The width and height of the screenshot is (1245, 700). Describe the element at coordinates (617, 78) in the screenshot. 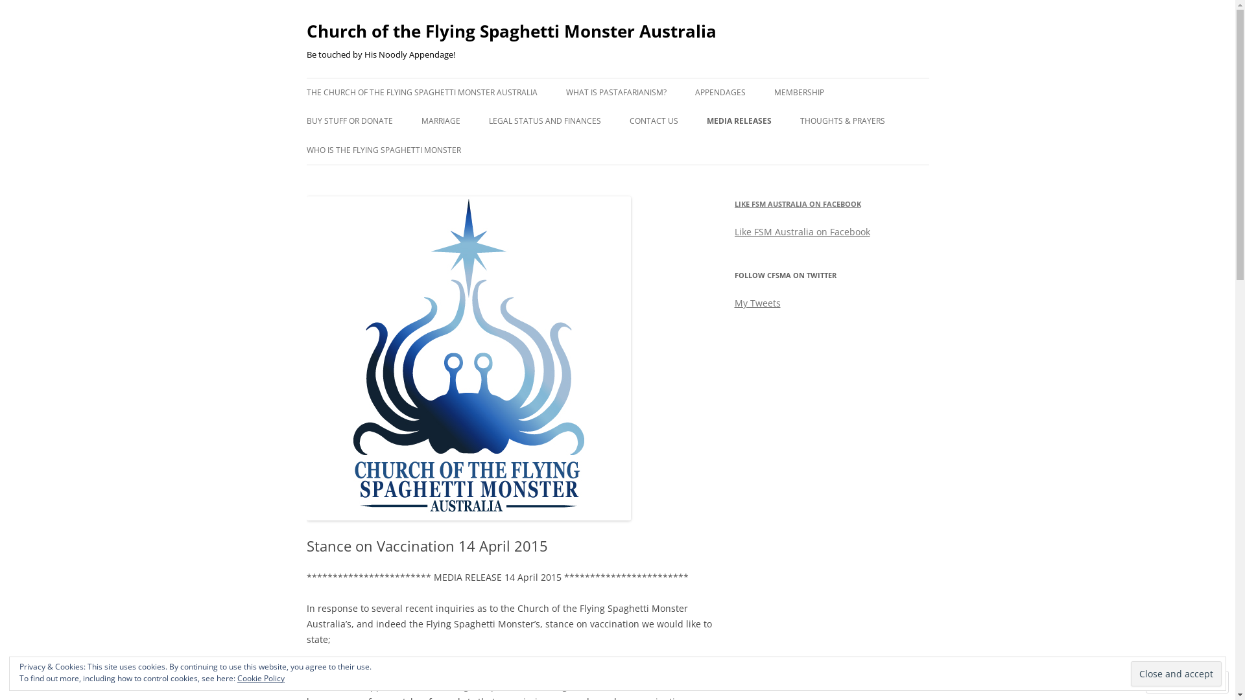

I see `Skip to content` at that location.